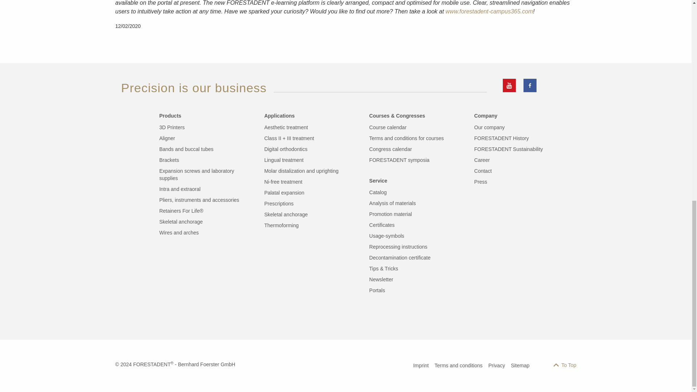 The image size is (697, 392). What do you see at coordinates (509, 85) in the screenshot?
I see `YouTube` at bounding box center [509, 85].